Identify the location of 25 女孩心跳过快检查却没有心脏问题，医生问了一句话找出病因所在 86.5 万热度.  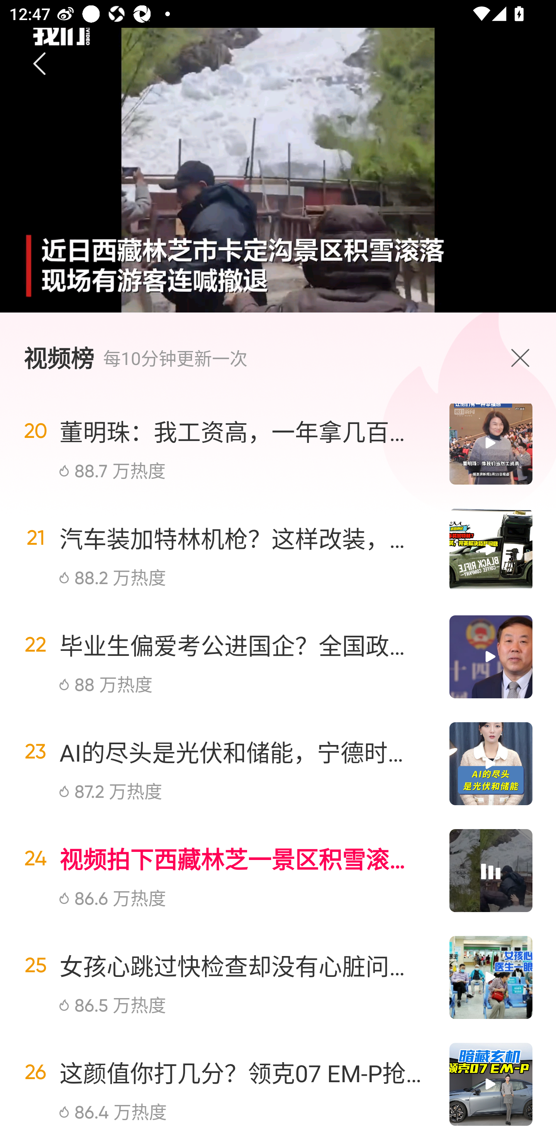
(278, 977).